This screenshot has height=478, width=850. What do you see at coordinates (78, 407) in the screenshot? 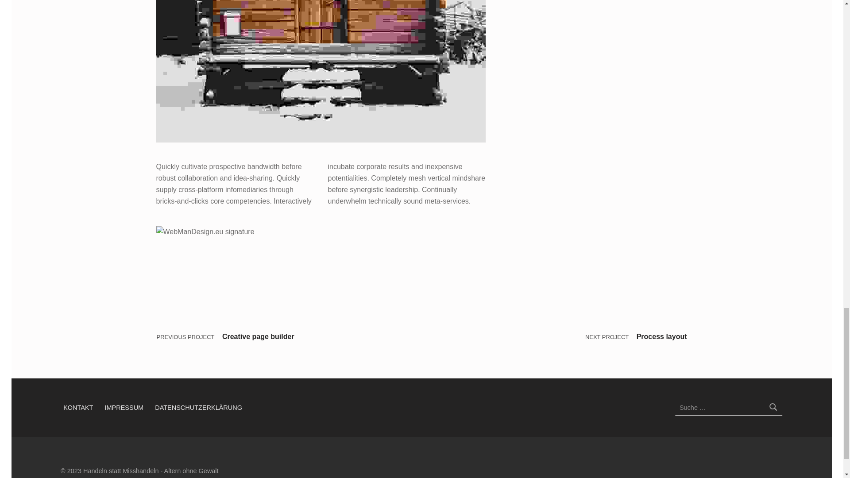
I see `KONTAKT` at bounding box center [78, 407].